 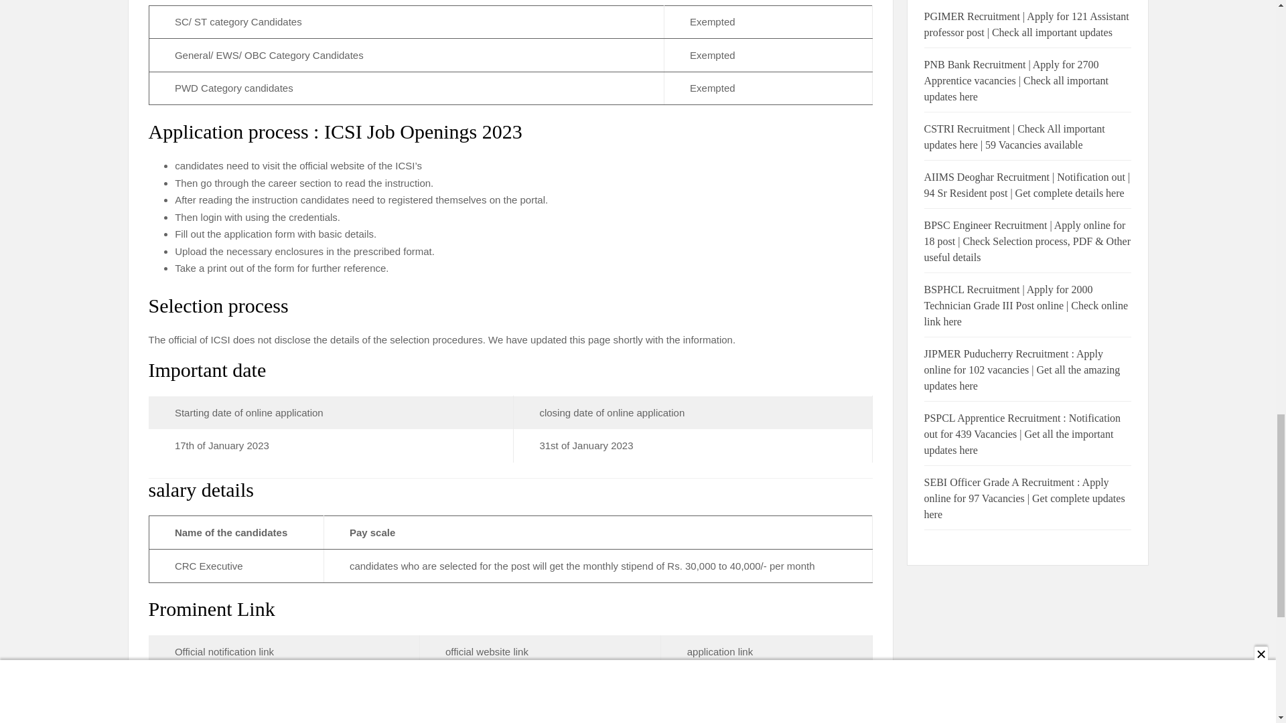 What do you see at coordinates (478, 686) in the screenshot?
I see `GET DETAILS` at bounding box center [478, 686].